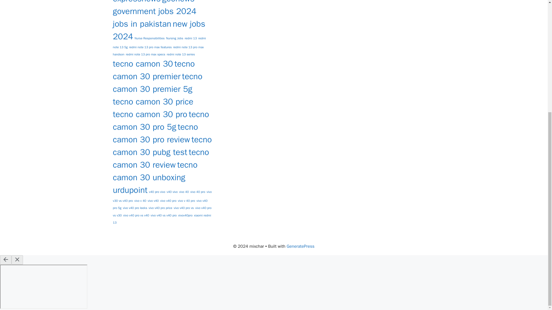 The height and width of the screenshot is (310, 552). What do you see at coordinates (155, 171) in the screenshot?
I see `tecno camon 30 unboxing` at bounding box center [155, 171].